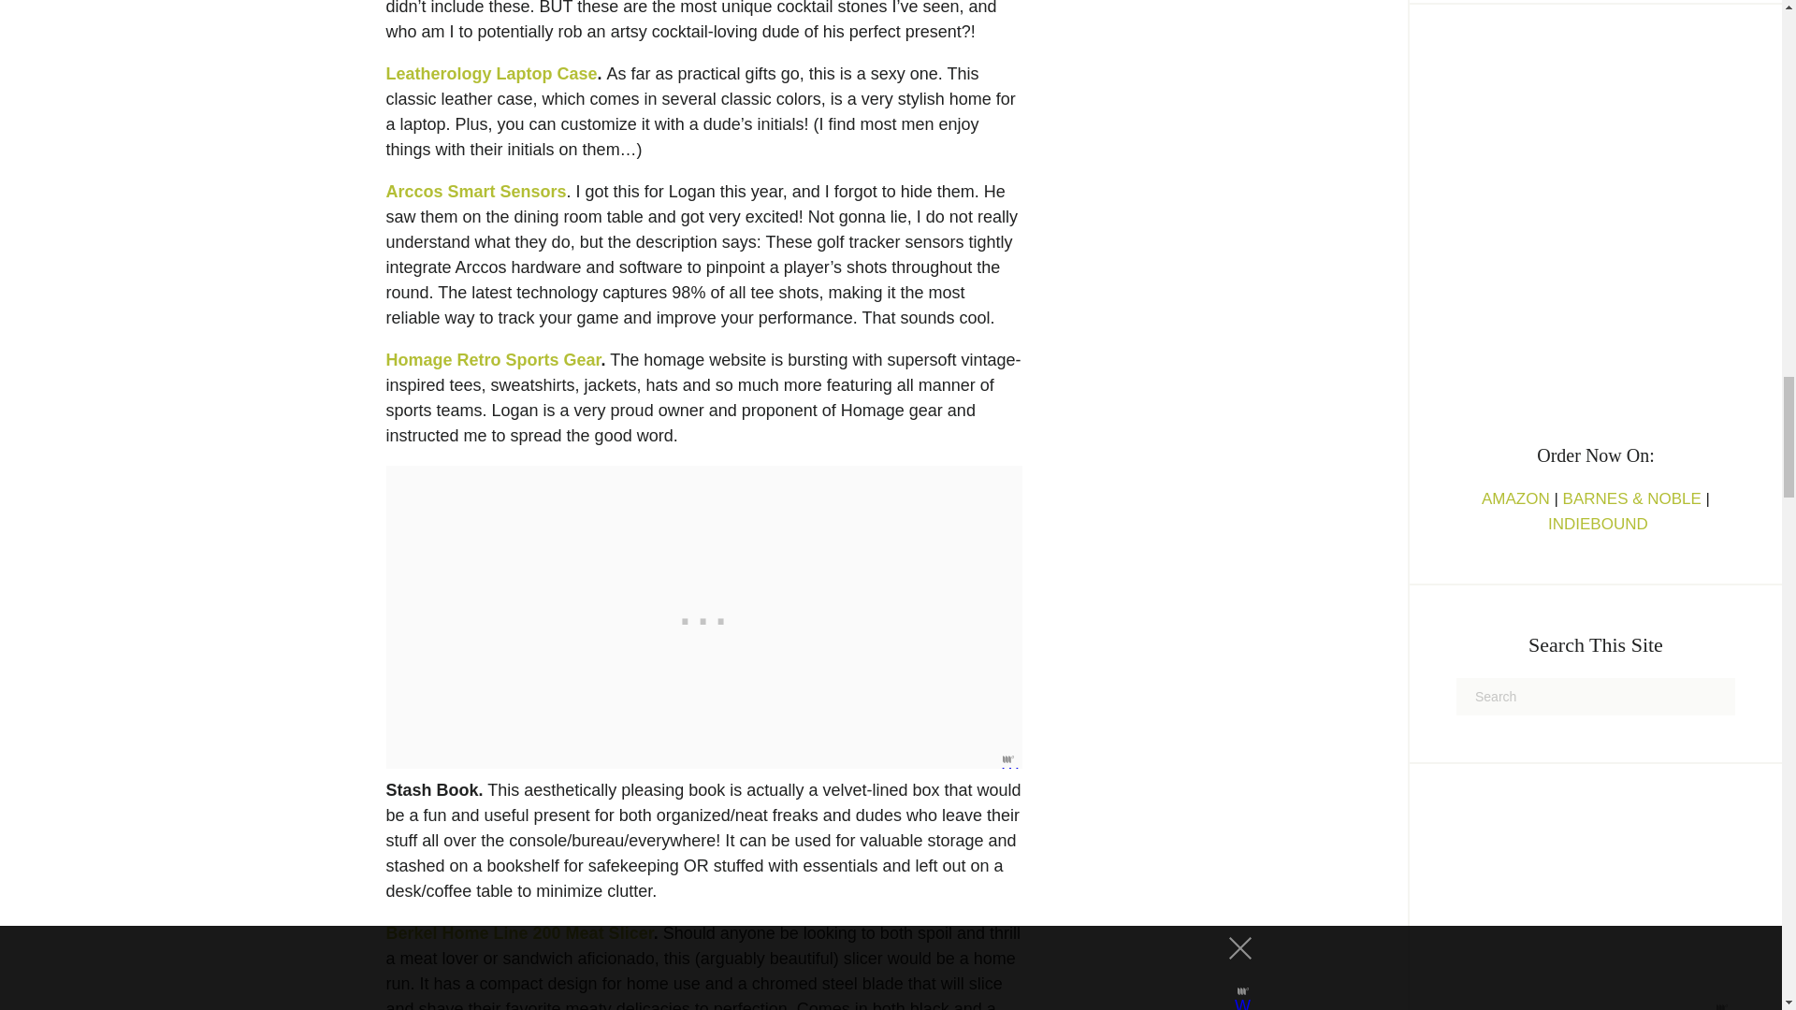 This screenshot has width=1796, height=1010. What do you see at coordinates (490, 73) in the screenshot?
I see `Leatherology Laptop Case` at bounding box center [490, 73].